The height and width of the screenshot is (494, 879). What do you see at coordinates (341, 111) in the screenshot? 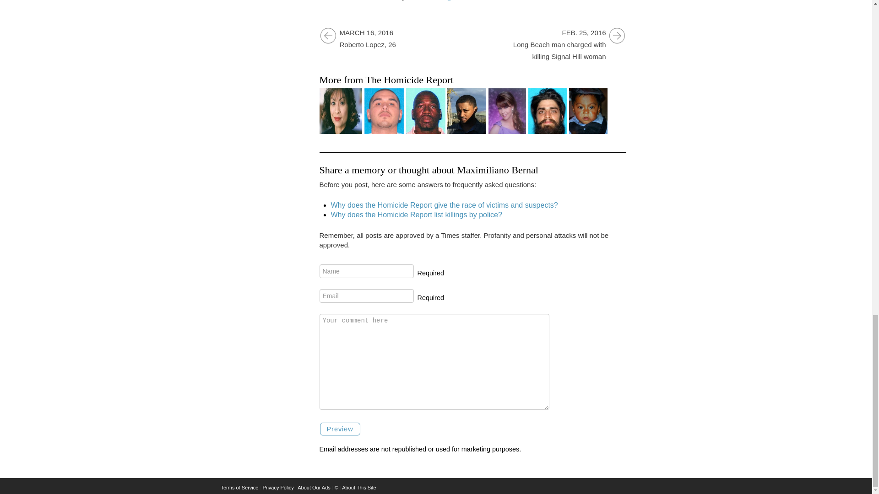
I see `Vanessa Rosalia Marquez, 49` at bounding box center [341, 111].